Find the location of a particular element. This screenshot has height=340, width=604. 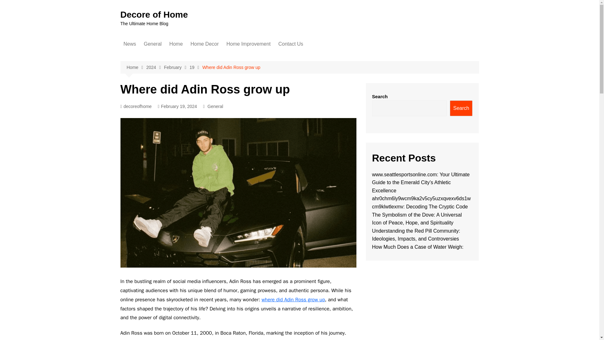

Home Improvement is located at coordinates (249, 44).